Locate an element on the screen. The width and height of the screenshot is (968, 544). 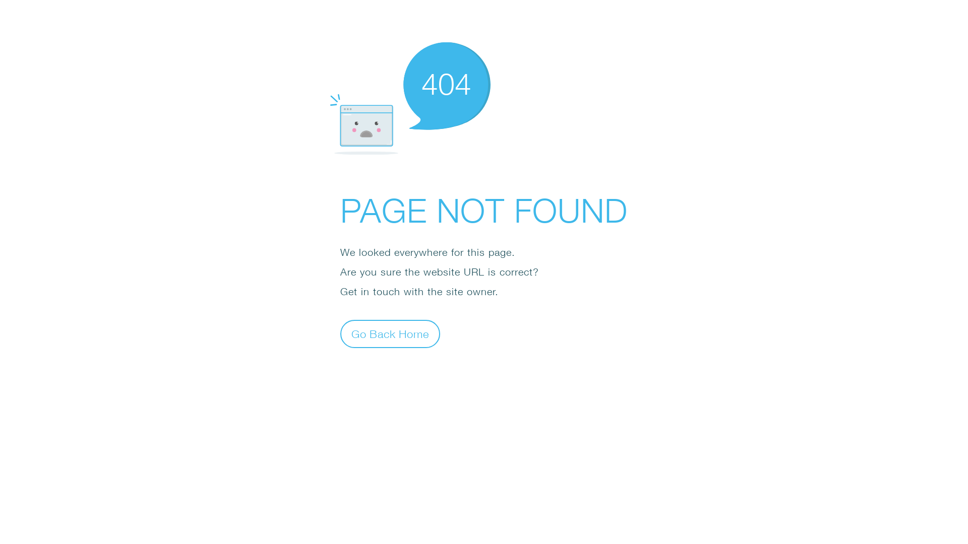
Go Back Home is located at coordinates (390, 333).